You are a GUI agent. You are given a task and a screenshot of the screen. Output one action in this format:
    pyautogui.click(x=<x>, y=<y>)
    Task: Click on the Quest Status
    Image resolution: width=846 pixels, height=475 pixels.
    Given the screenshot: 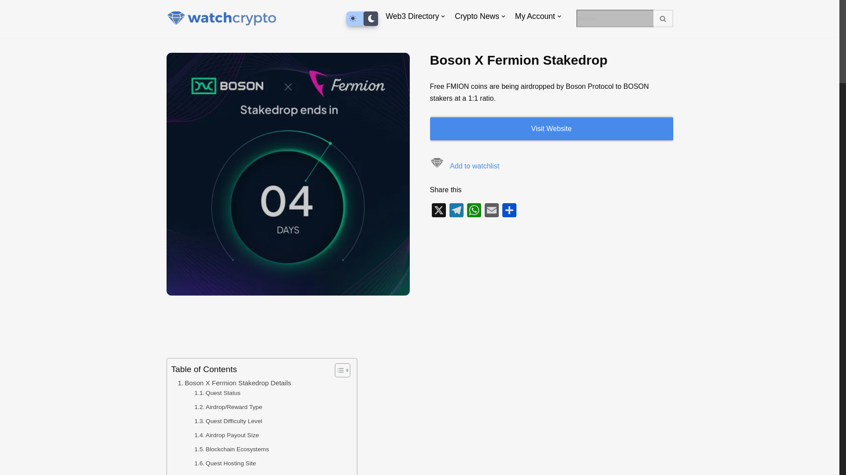 What is the action you would take?
    pyautogui.click(x=217, y=393)
    